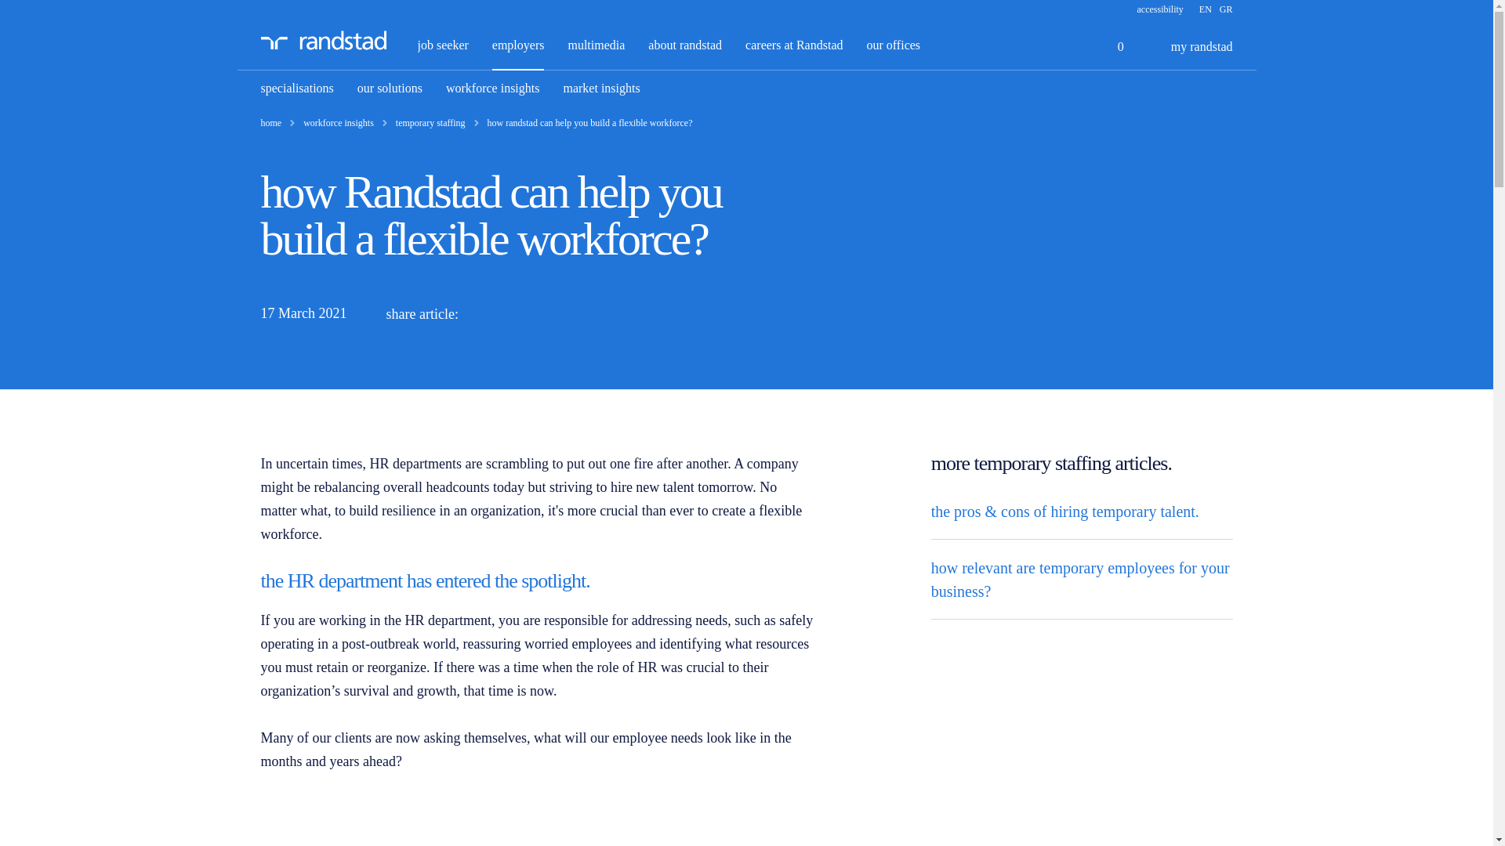 Image resolution: width=1505 pixels, height=846 pixels. Describe the element at coordinates (601, 88) in the screenshot. I see `market insights` at that location.